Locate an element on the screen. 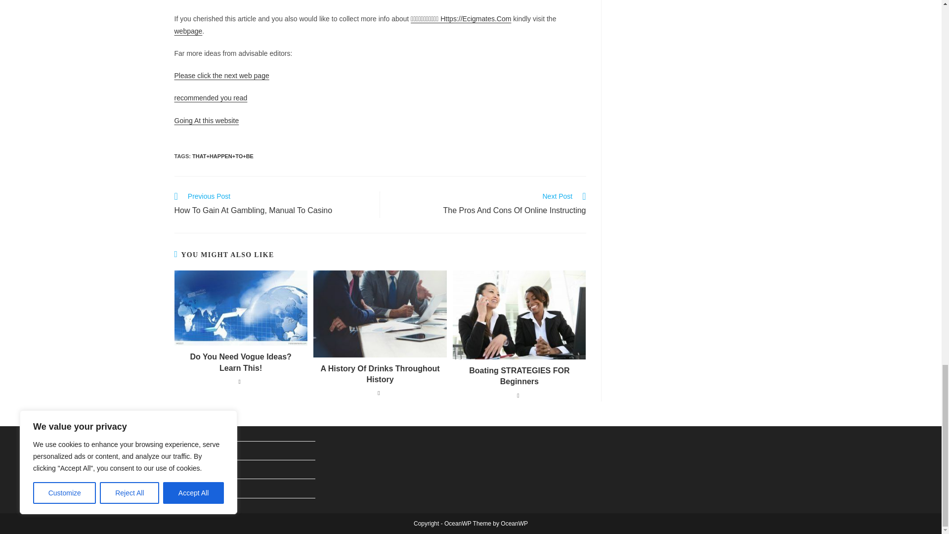 Image resolution: width=949 pixels, height=534 pixels. Going At this website is located at coordinates (488, 204).